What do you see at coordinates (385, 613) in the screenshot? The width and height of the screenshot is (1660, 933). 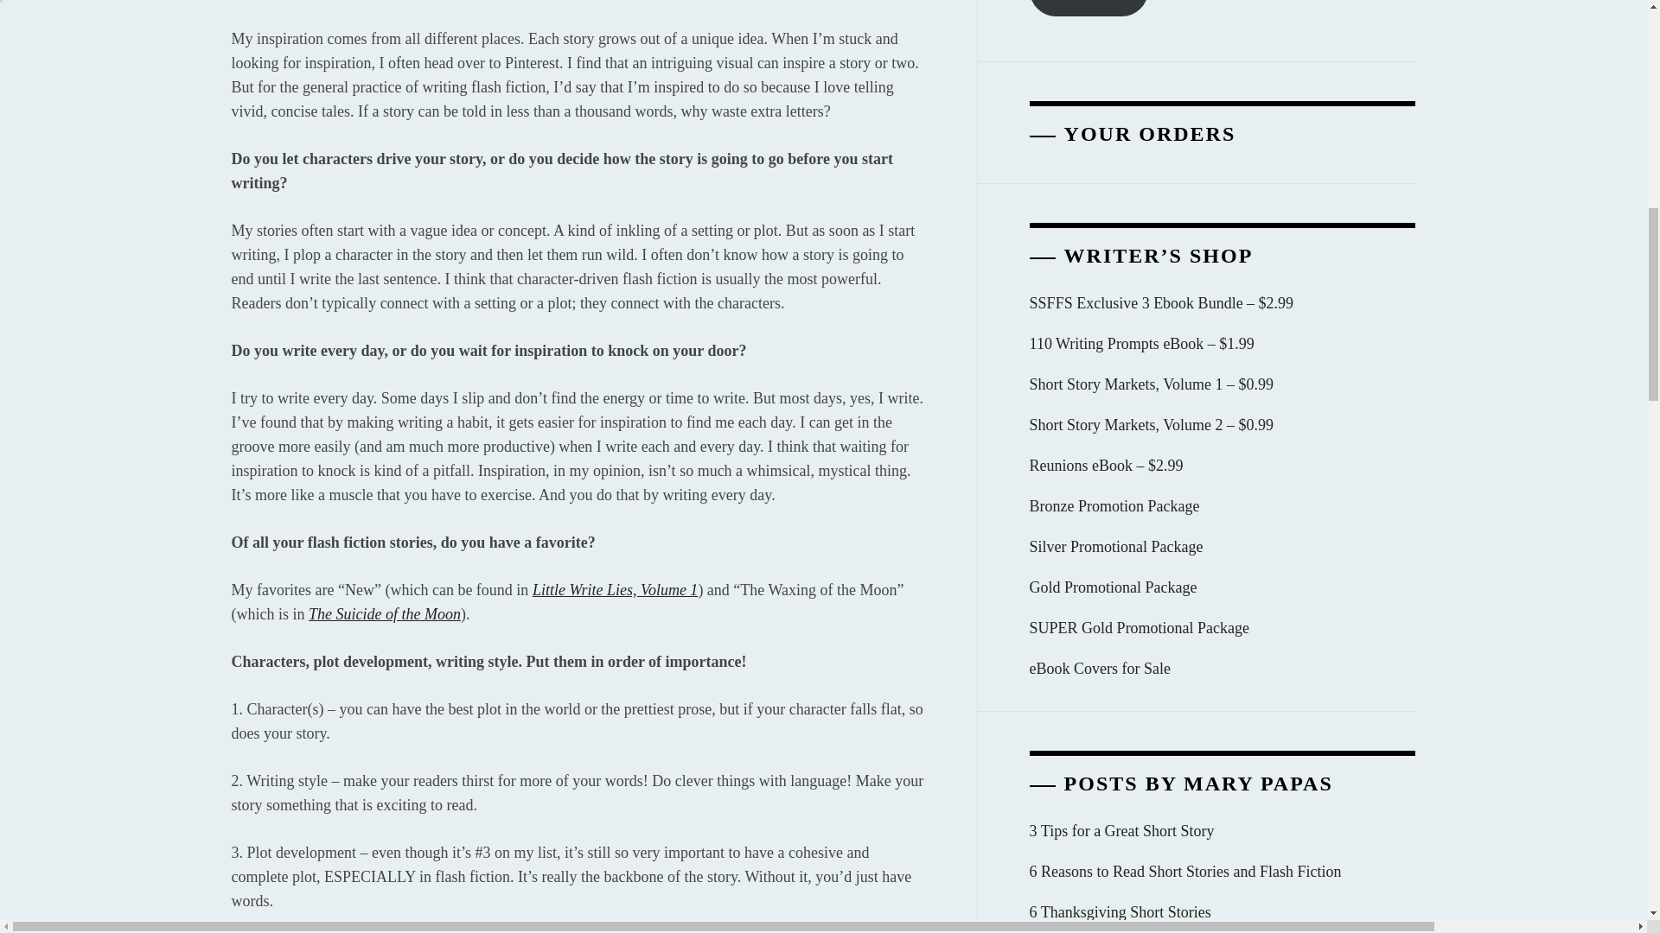 I see `The Suicide of the Moon` at bounding box center [385, 613].